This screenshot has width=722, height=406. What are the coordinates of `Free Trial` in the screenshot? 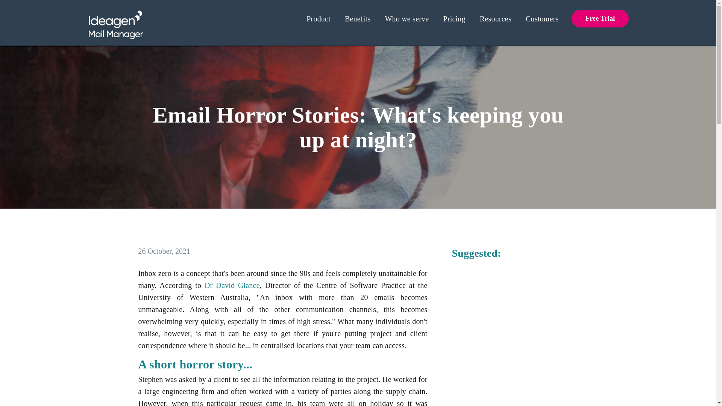 It's located at (600, 18).